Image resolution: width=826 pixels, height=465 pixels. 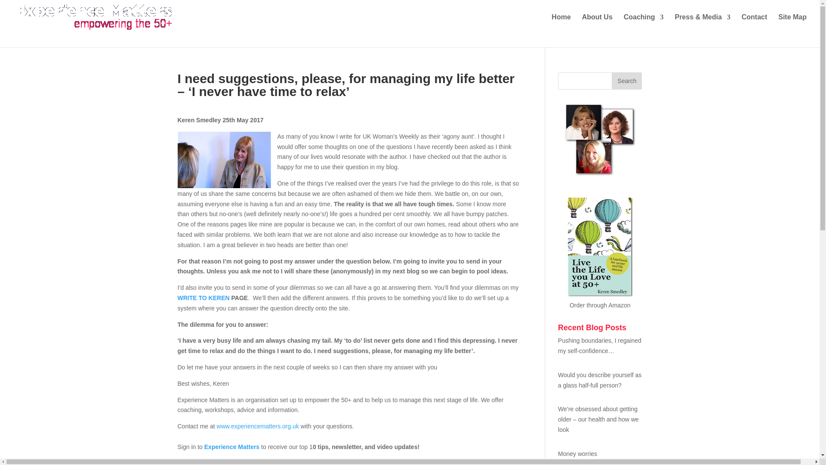 What do you see at coordinates (755, 24) in the screenshot?
I see `Contact` at bounding box center [755, 24].